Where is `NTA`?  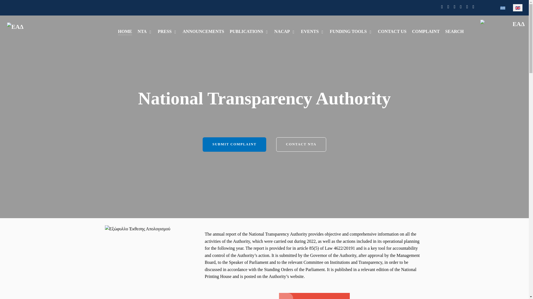 NTA is located at coordinates (145, 32).